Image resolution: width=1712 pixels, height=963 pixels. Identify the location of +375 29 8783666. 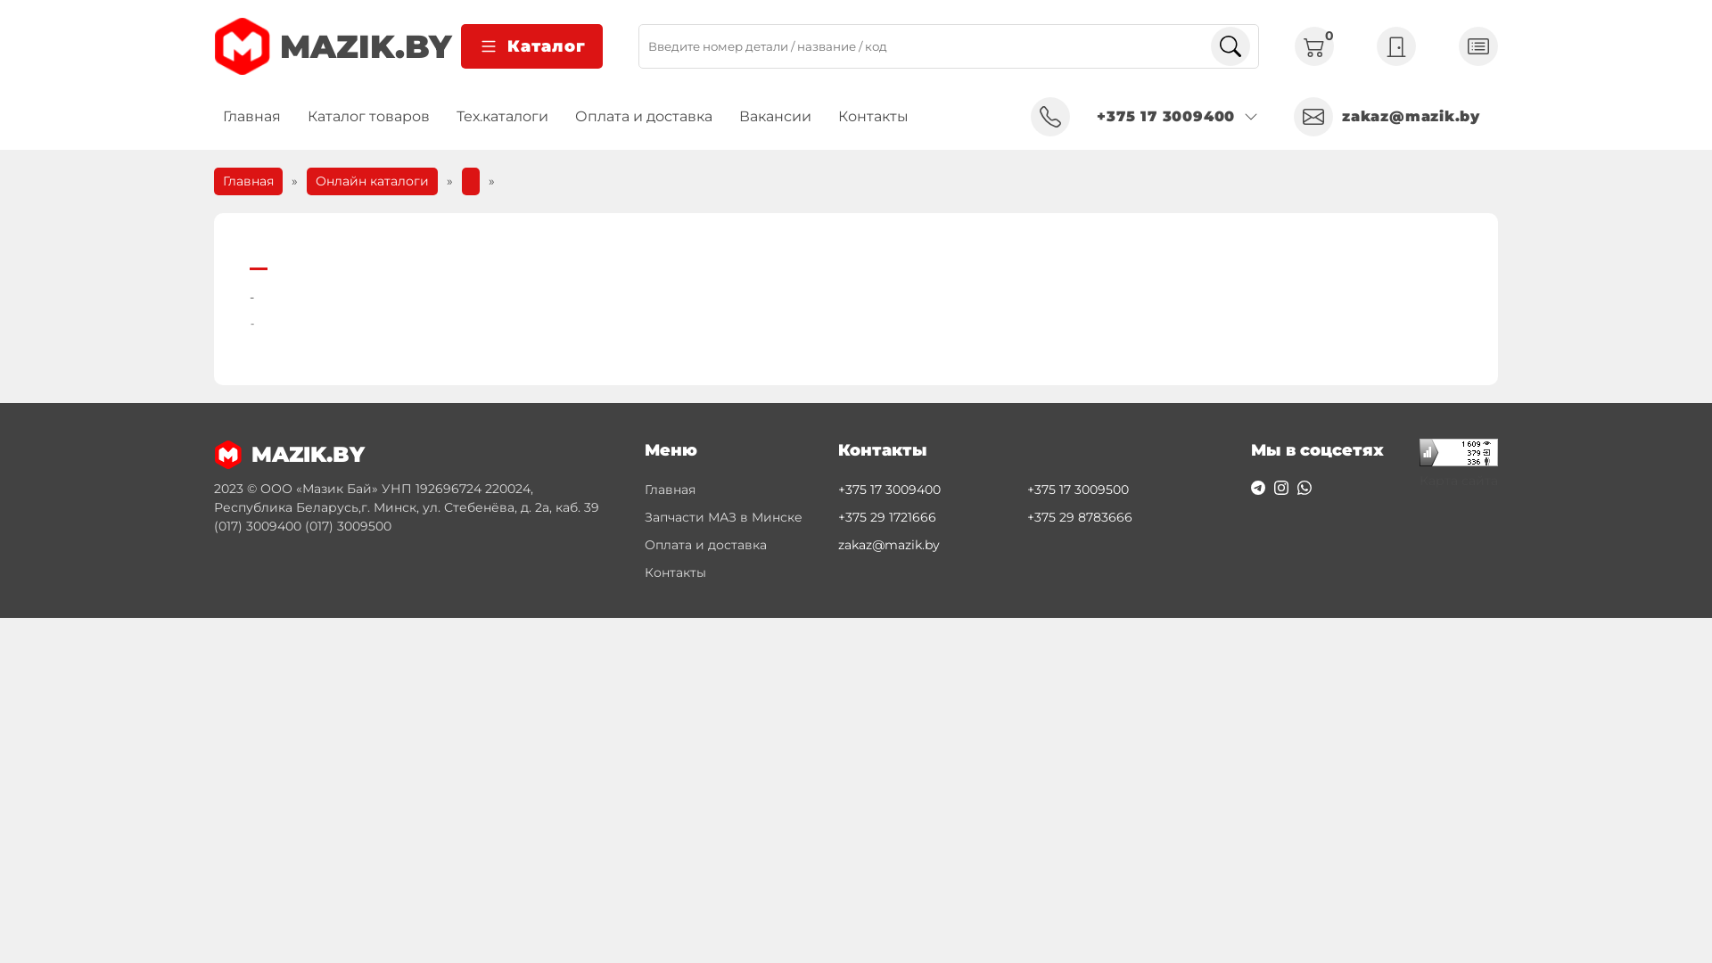
(1117, 517).